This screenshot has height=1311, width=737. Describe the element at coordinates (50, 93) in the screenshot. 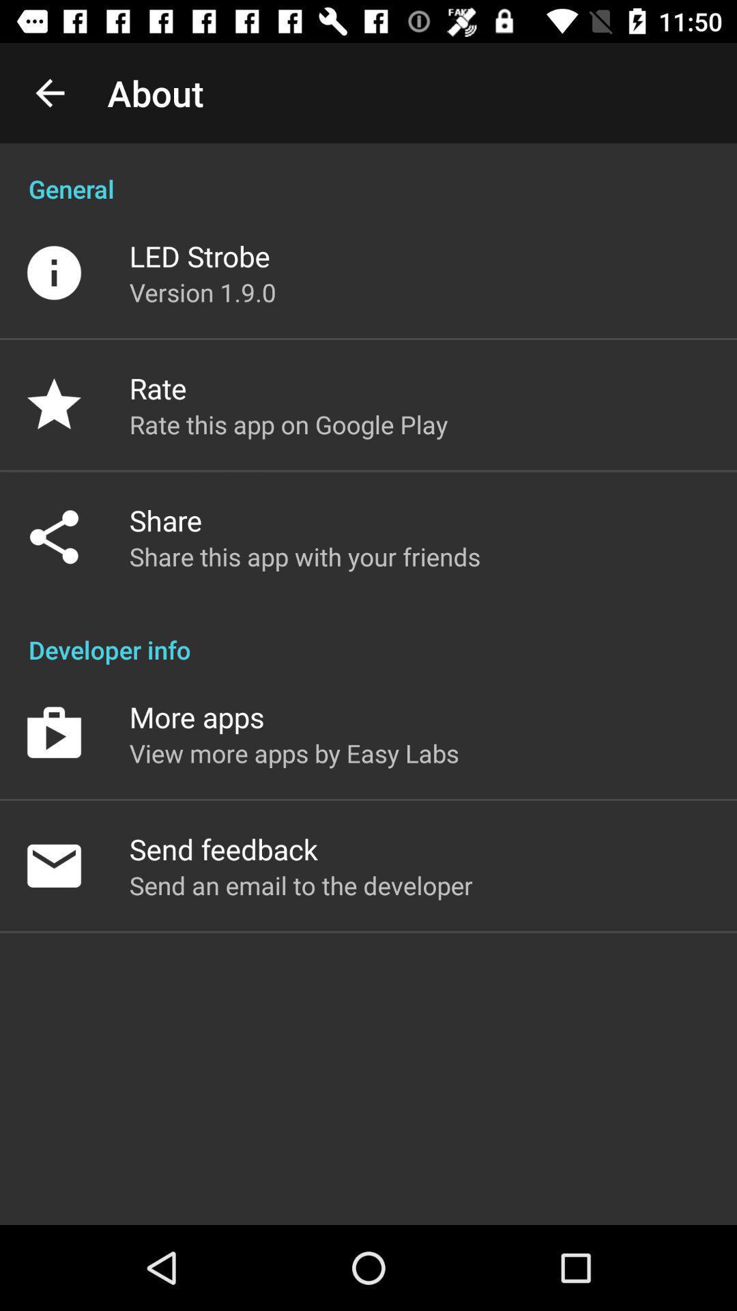

I see `go back` at that location.